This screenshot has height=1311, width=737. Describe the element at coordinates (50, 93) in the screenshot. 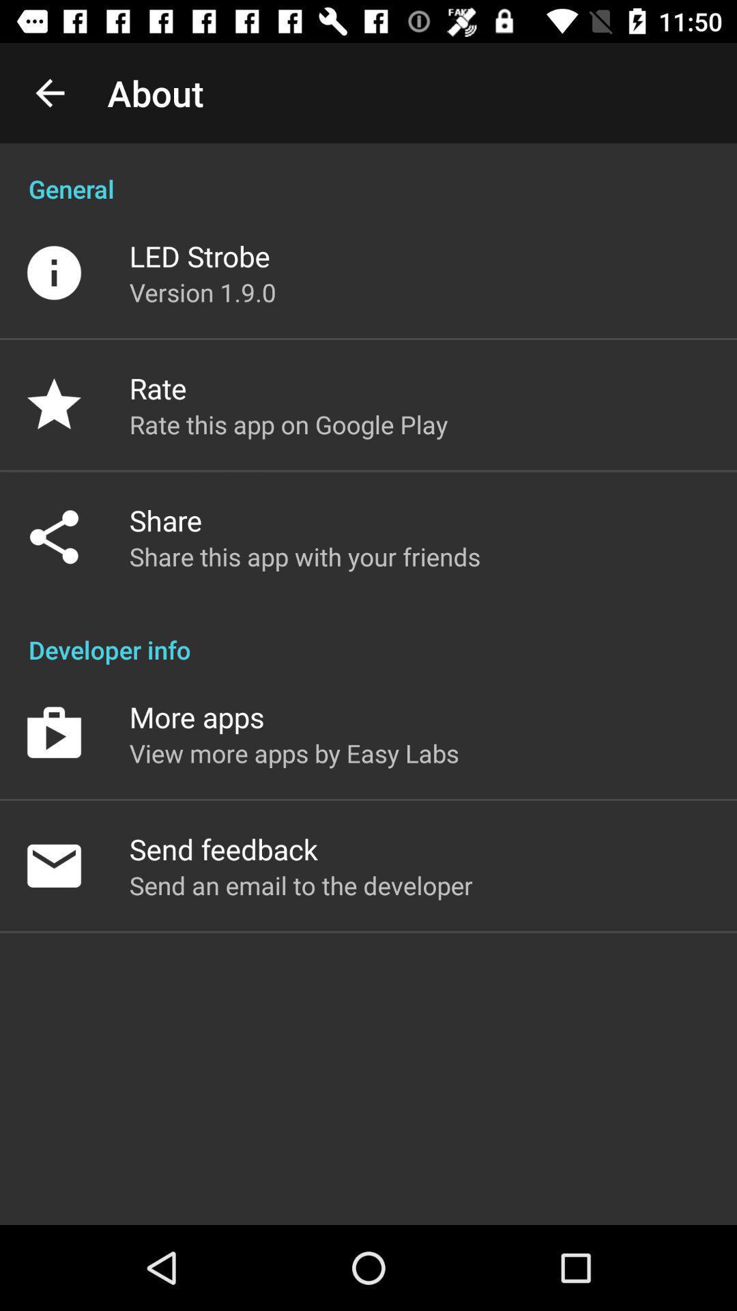

I see `go back` at that location.